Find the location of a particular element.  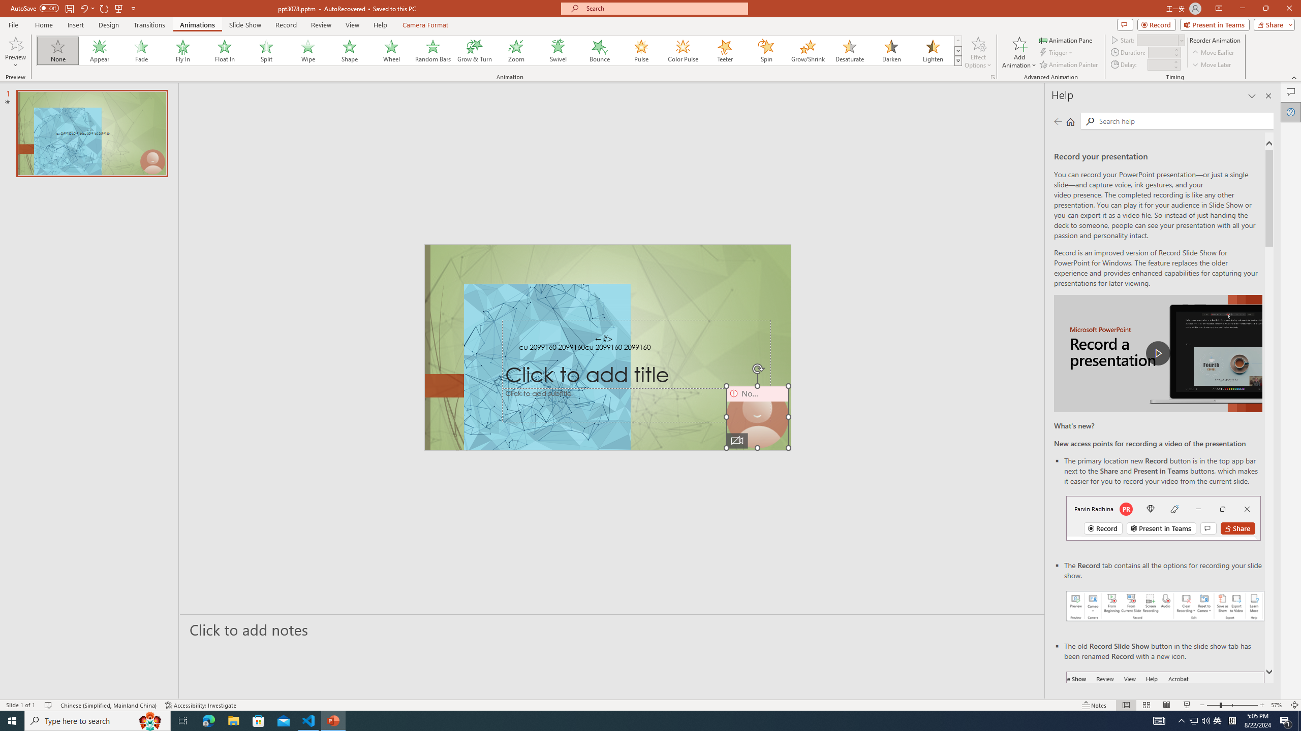

Add Animation is located at coordinates (1019, 52).